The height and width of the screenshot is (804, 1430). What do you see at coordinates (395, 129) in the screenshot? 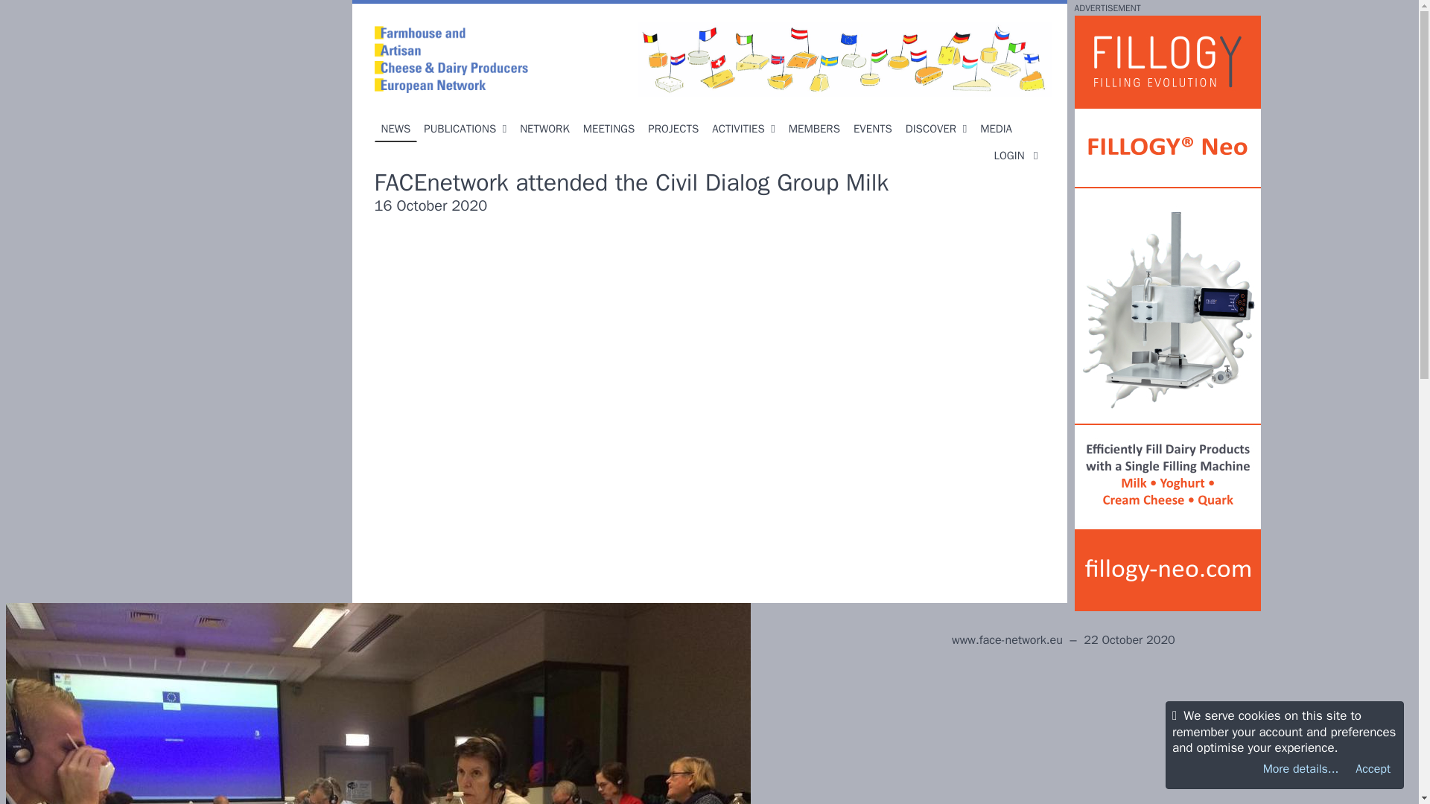
I see `NEWS` at bounding box center [395, 129].